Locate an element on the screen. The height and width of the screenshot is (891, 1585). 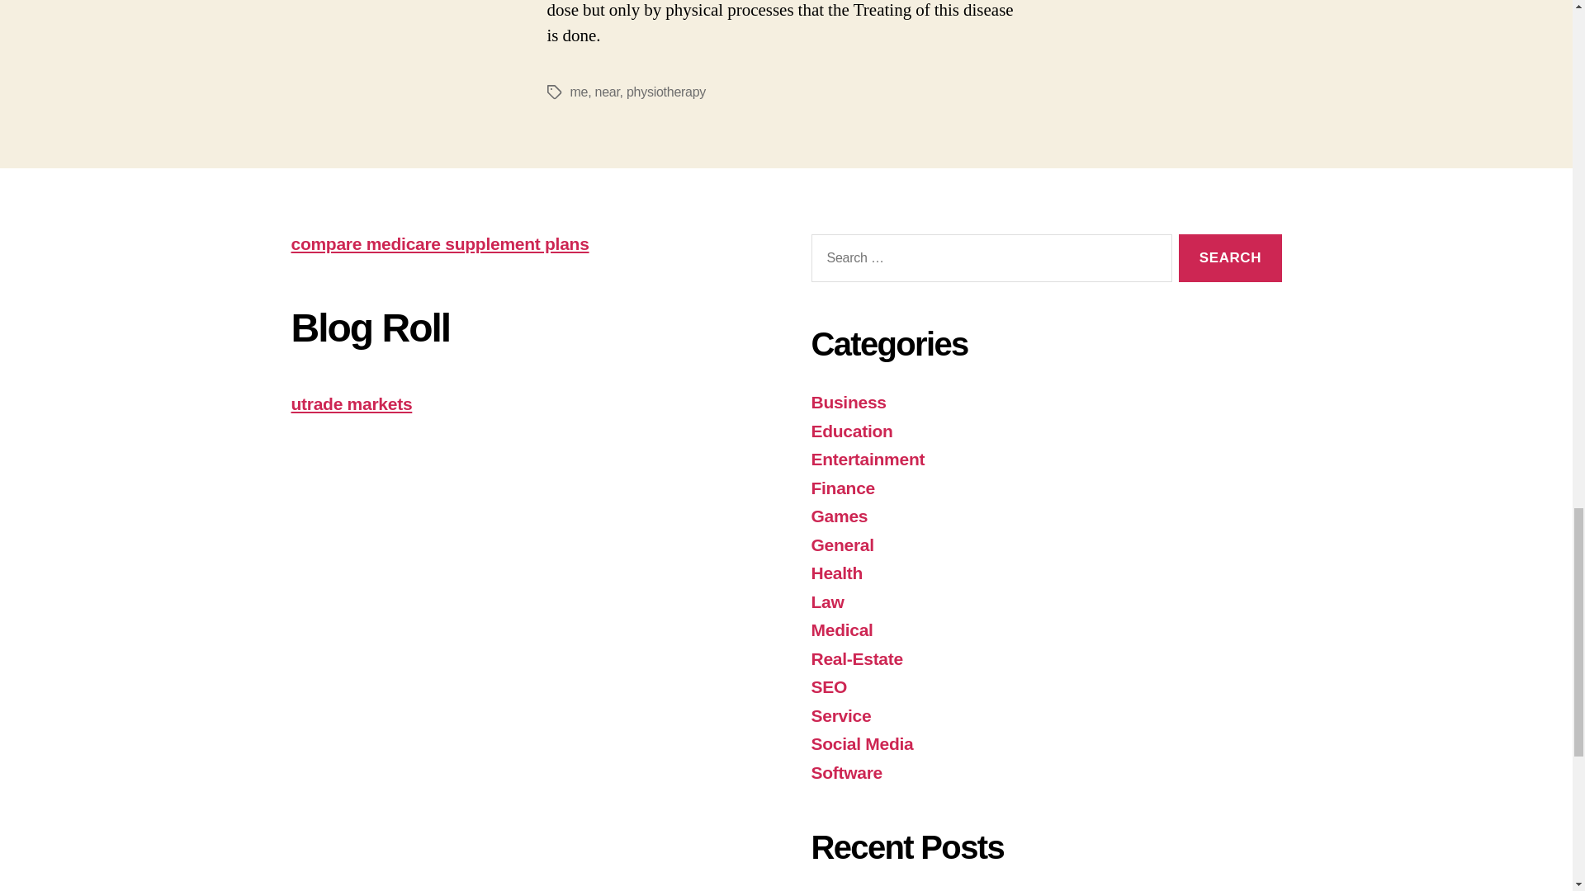
Software is located at coordinates (846, 772).